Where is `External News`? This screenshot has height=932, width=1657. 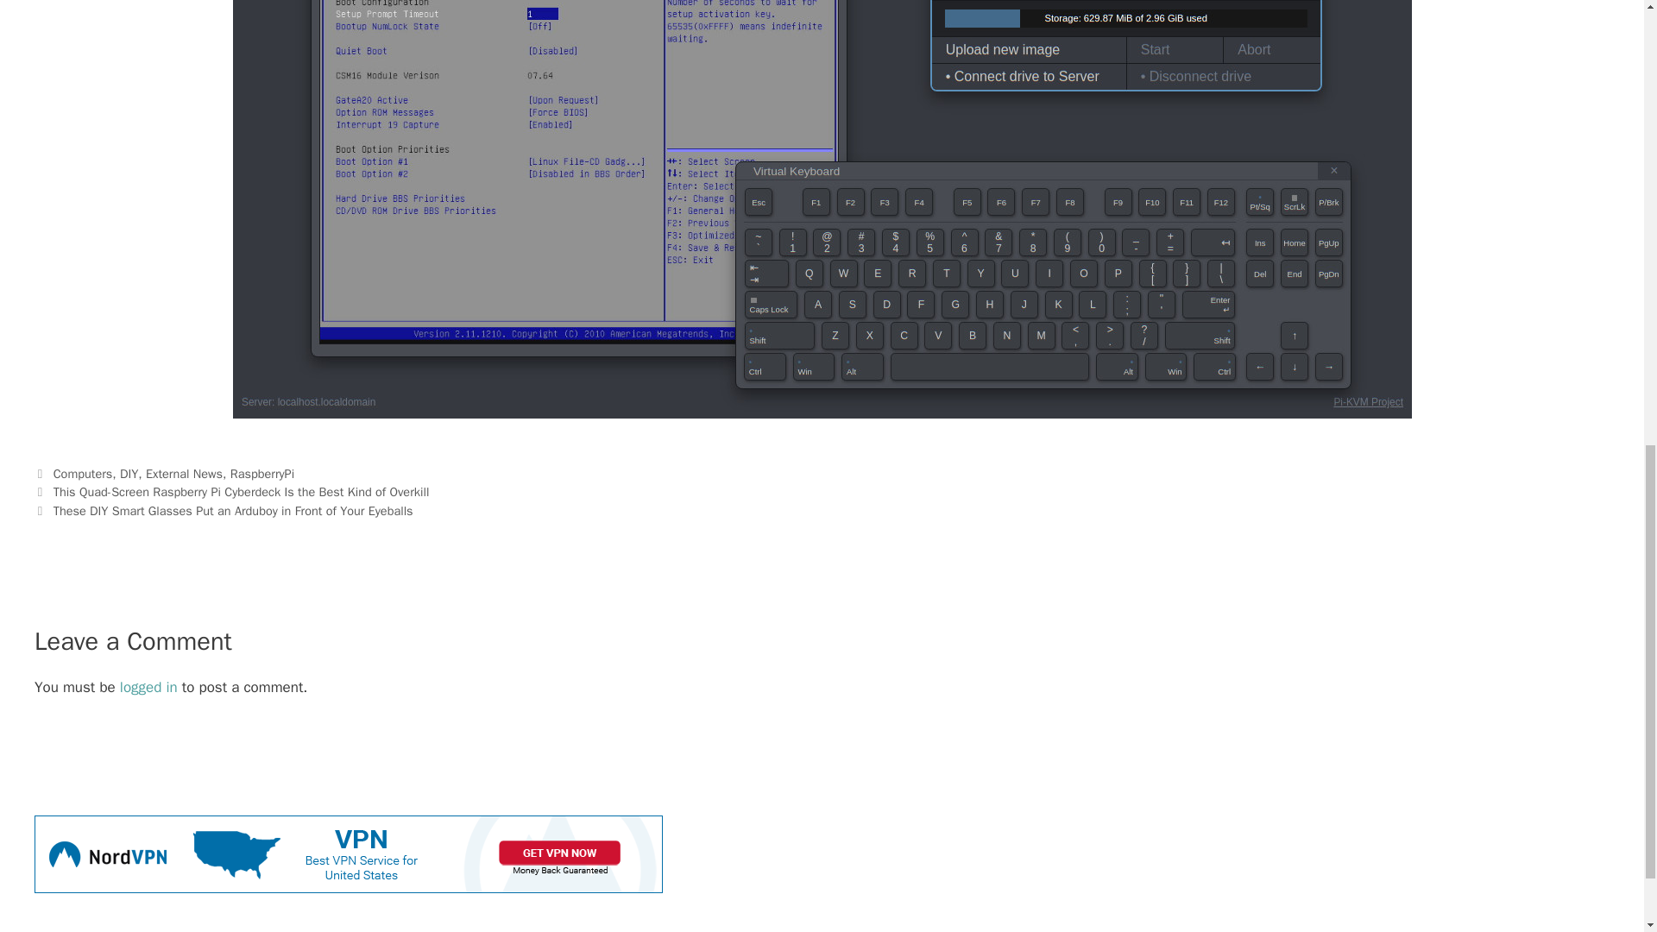
External News is located at coordinates (183, 474).